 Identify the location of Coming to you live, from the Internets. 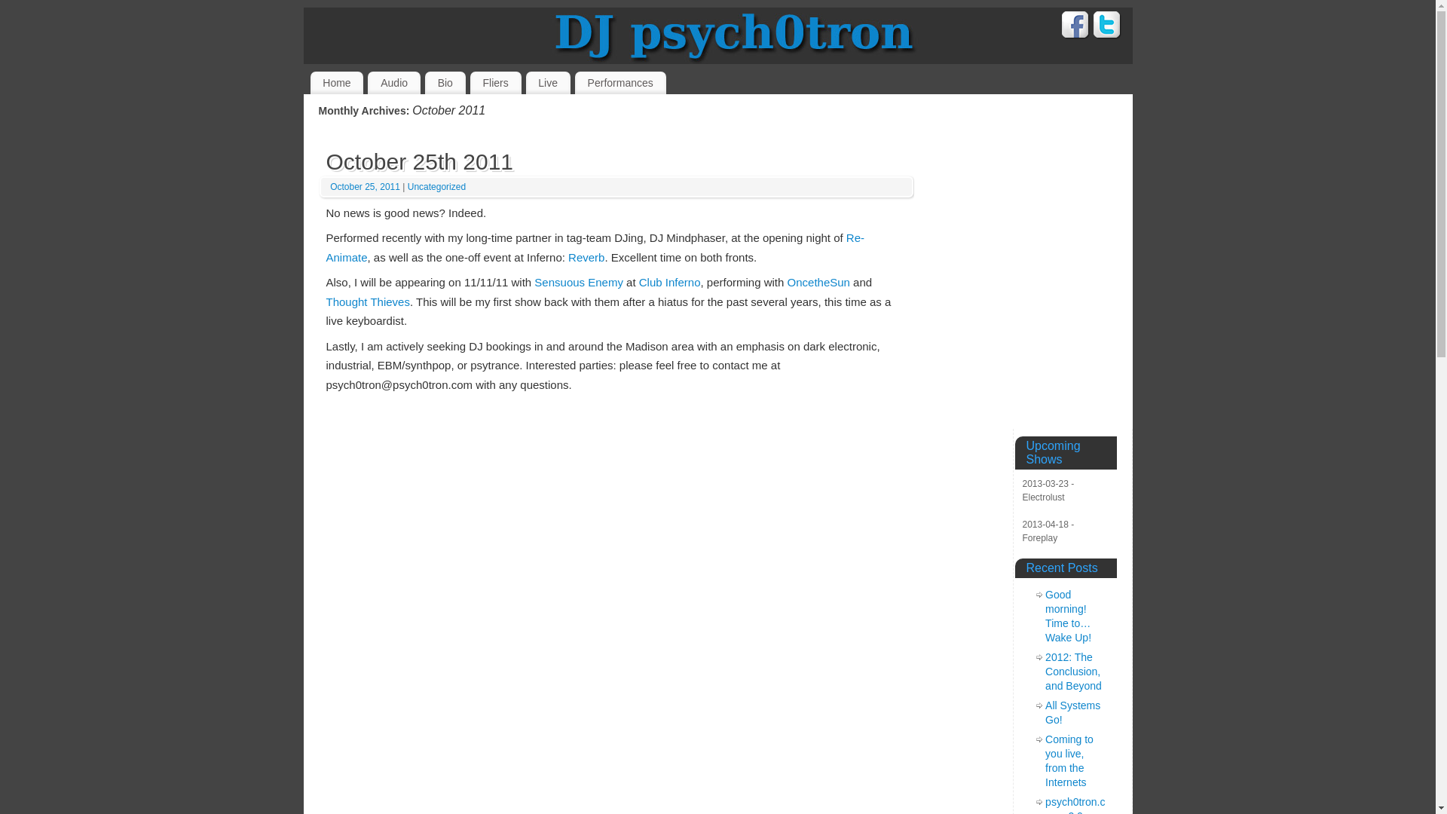
(1069, 761).